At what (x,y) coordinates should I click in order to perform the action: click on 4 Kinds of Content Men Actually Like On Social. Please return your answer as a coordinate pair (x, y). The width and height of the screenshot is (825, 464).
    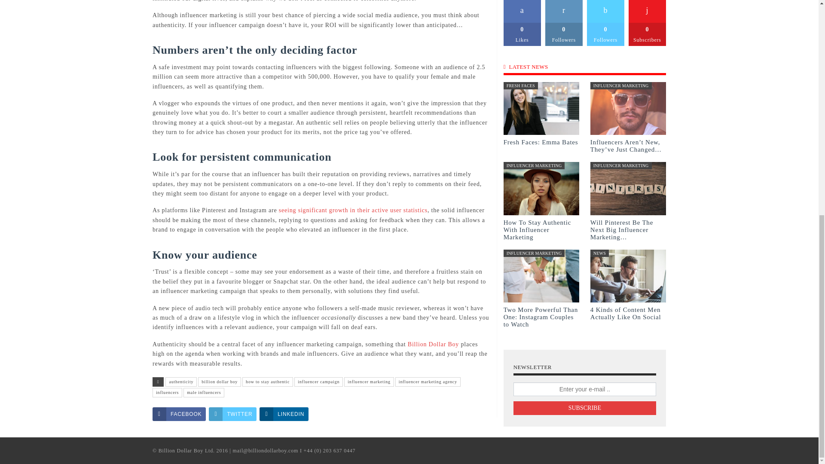
    Looking at the image, I should click on (626, 313).